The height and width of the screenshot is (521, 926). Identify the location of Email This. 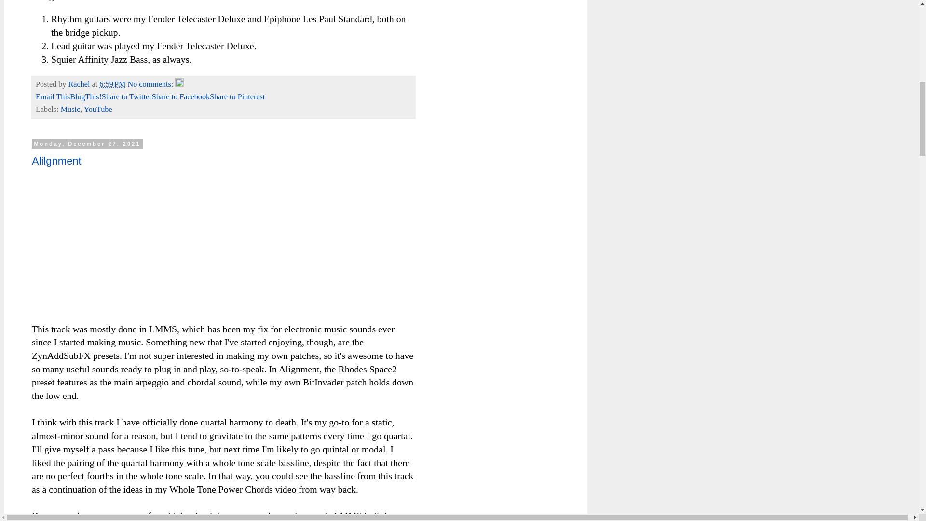
(53, 96).